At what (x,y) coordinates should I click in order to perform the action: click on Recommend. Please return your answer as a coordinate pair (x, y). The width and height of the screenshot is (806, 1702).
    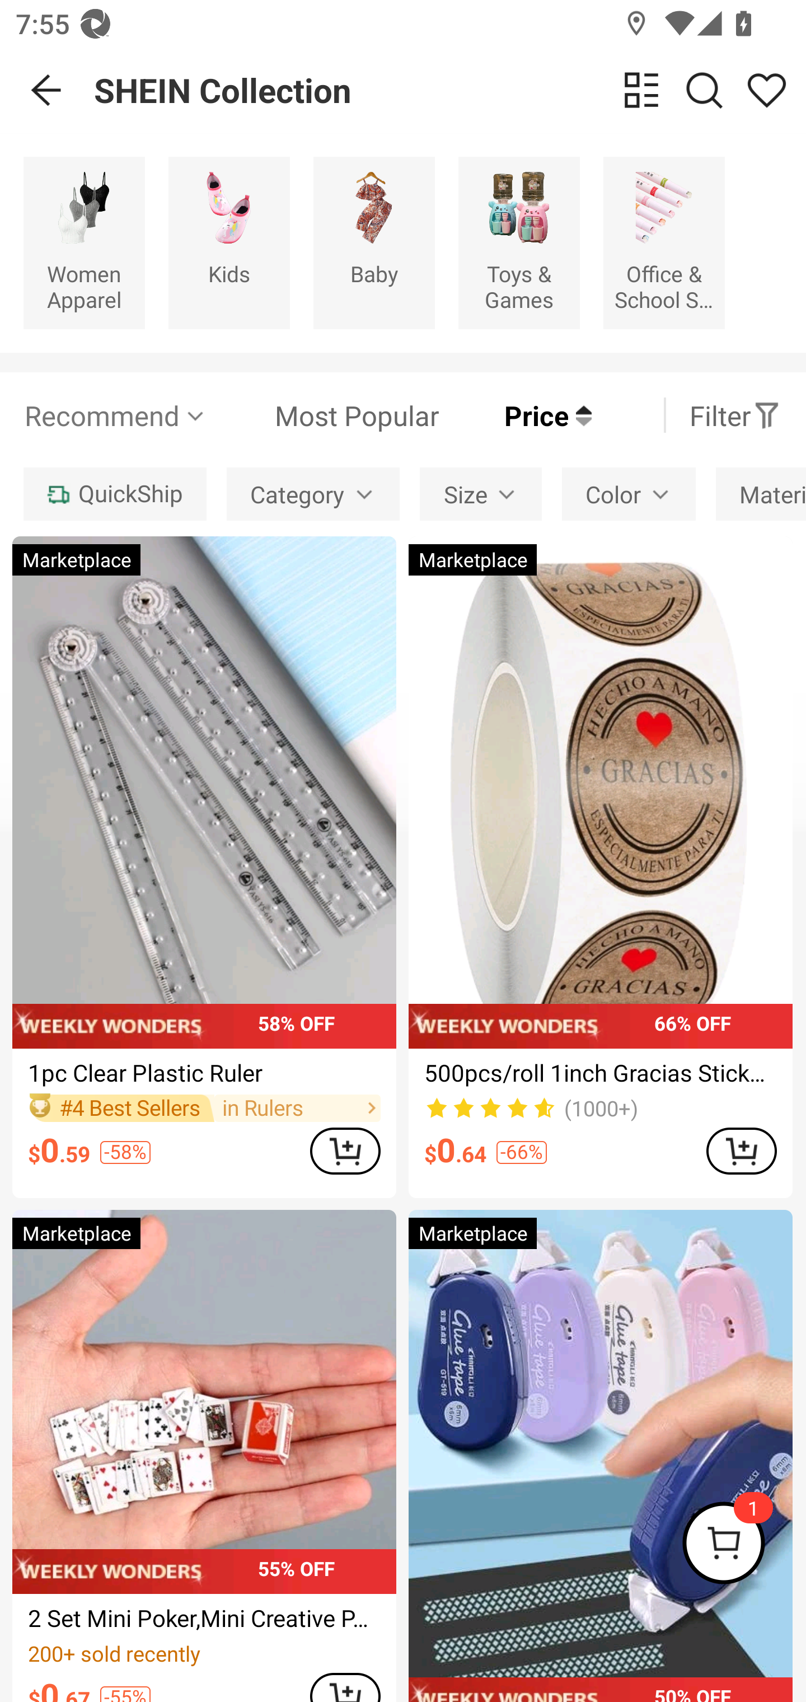
    Looking at the image, I should click on (115, 415).